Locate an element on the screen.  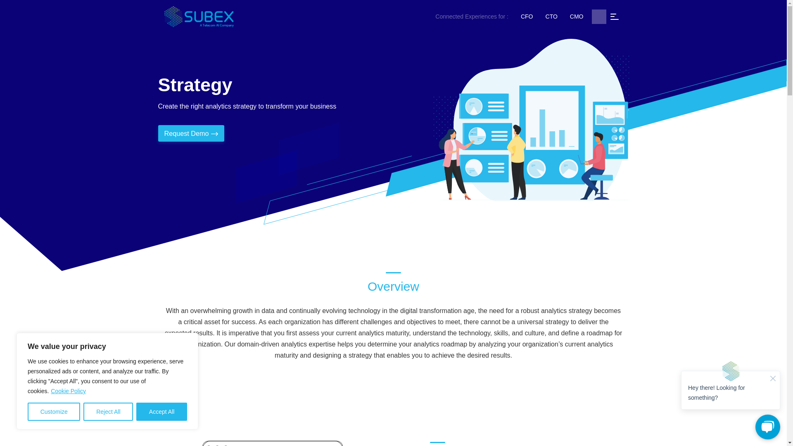
Customize is located at coordinates (54, 412).